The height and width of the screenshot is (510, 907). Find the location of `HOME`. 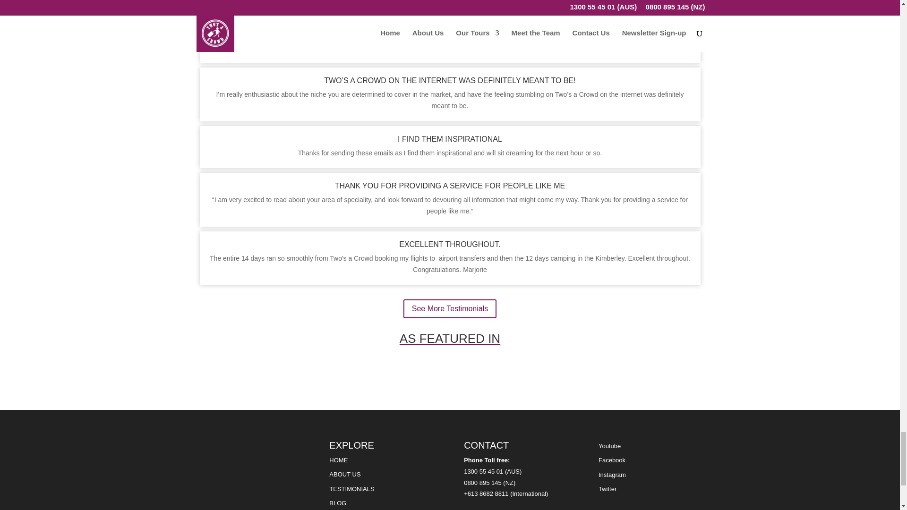

HOME is located at coordinates (338, 460).